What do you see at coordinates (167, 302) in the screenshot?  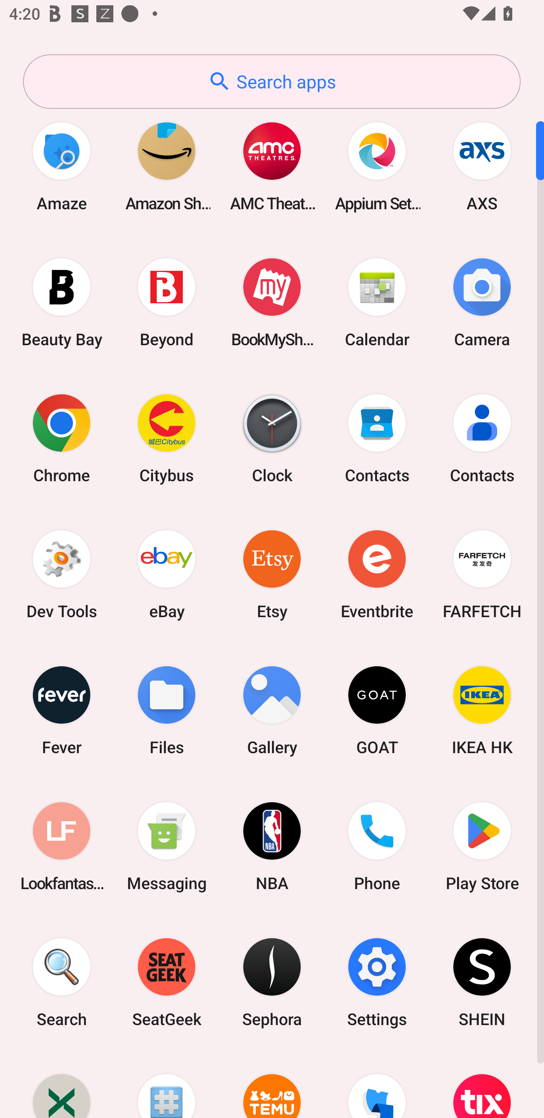 I see `Beyond` at bounding box center [167, 302].